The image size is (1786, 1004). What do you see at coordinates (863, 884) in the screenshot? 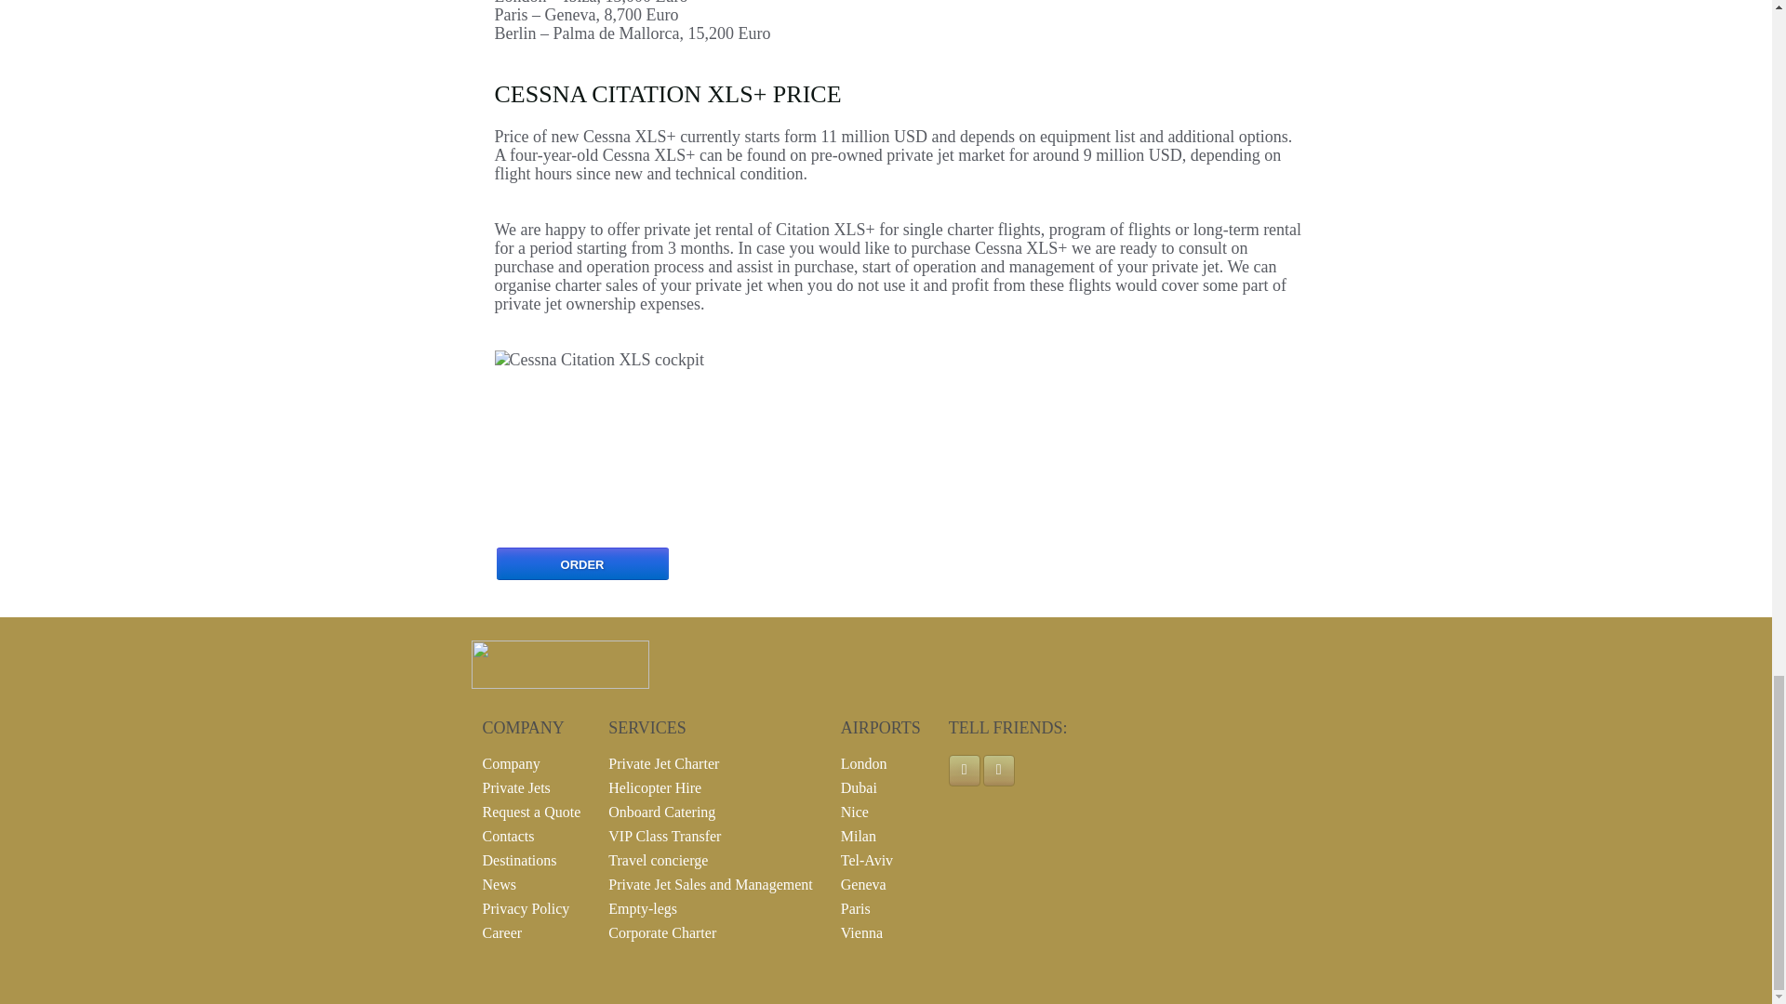
I see `Geneva` at bounding box center [863, 884].